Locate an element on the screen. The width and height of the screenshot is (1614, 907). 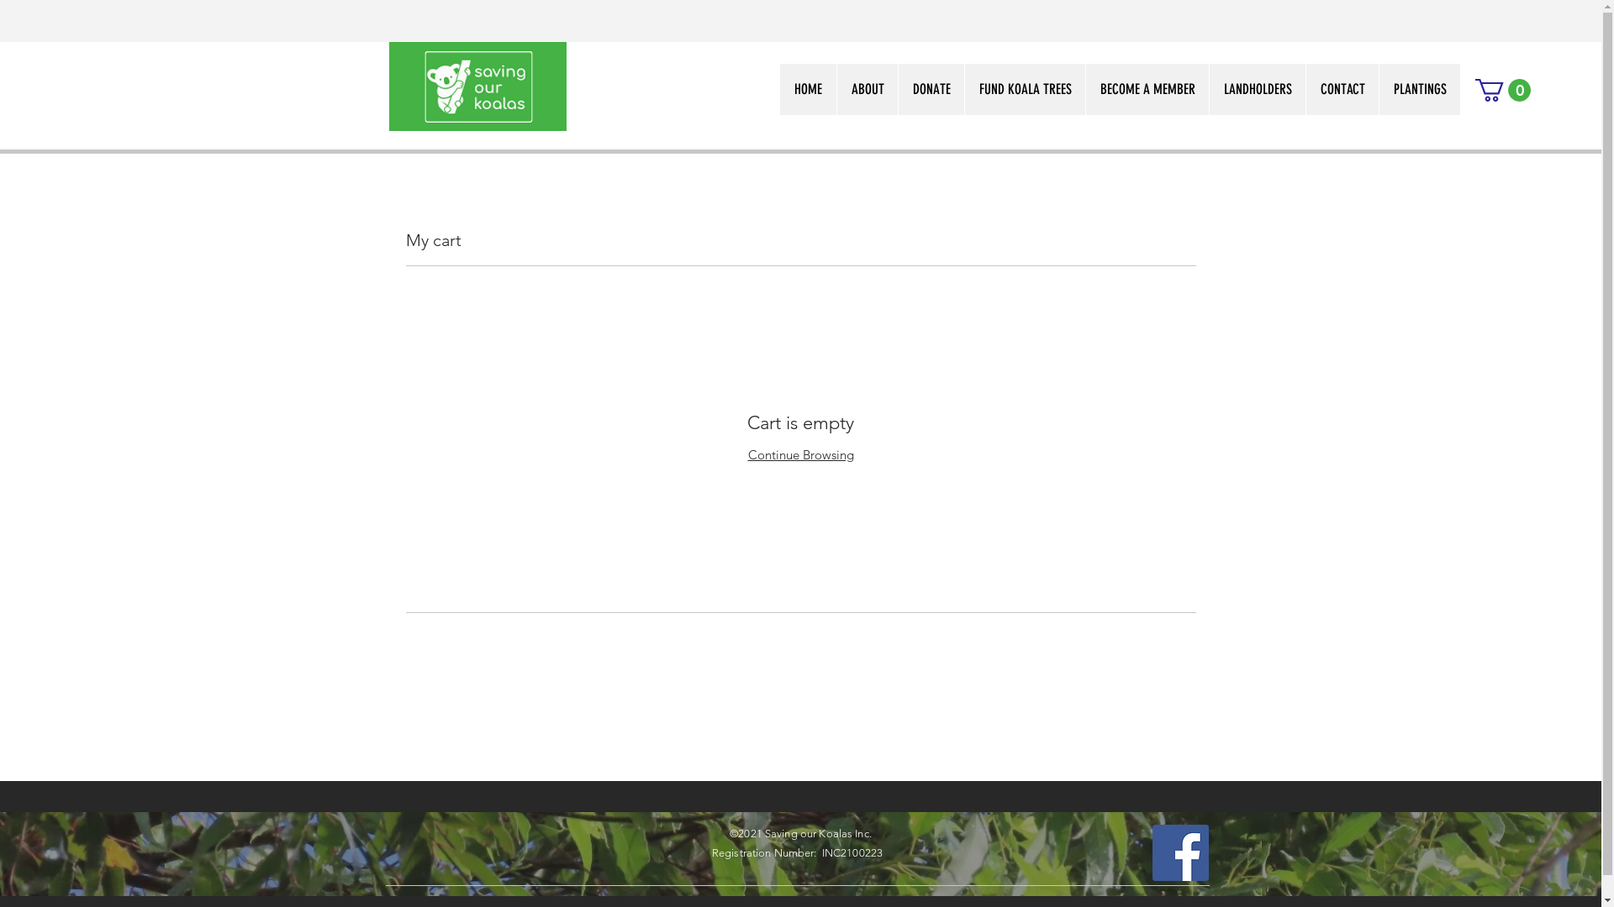
CONTACT is located at coordinates (1342, 89).